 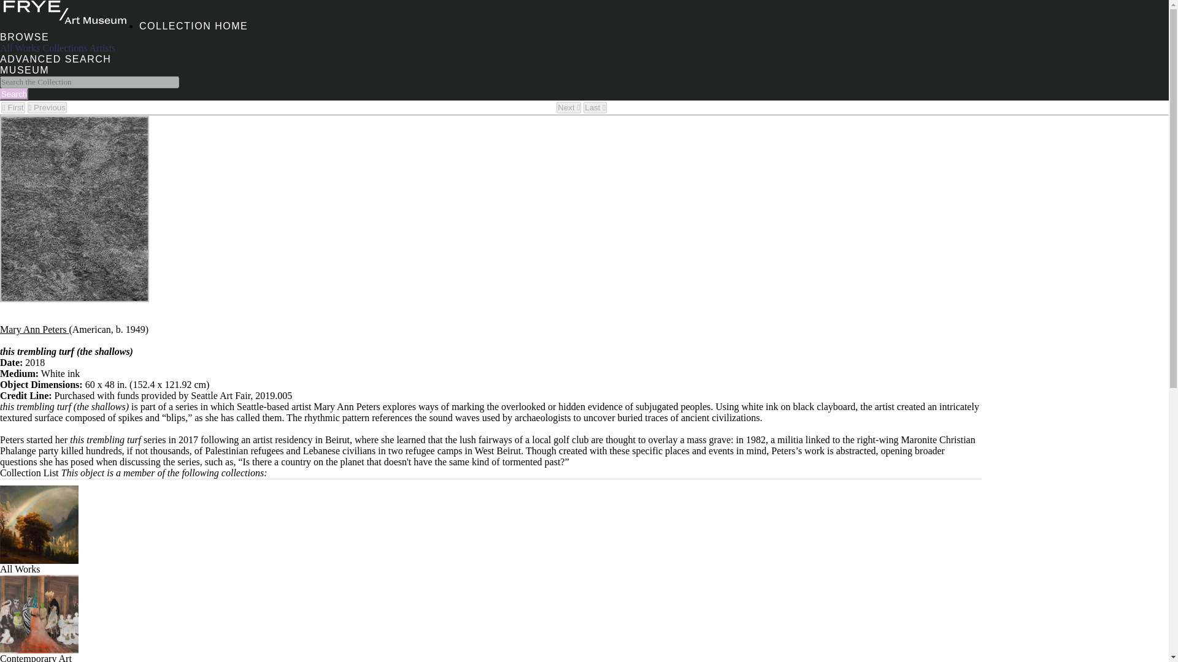 I want to click on Contemporary Art, so click(x=39, y=653).